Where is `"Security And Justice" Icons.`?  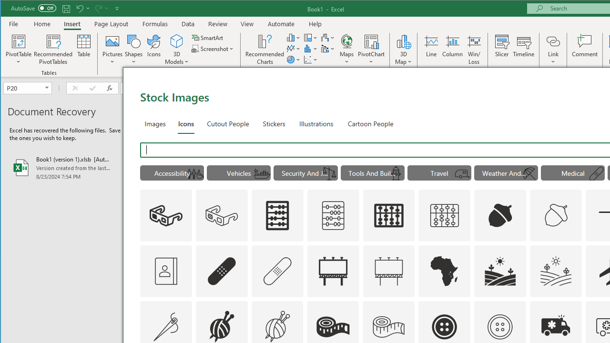 "Security And Justice" Icons. is located at coordinates (305, 172).